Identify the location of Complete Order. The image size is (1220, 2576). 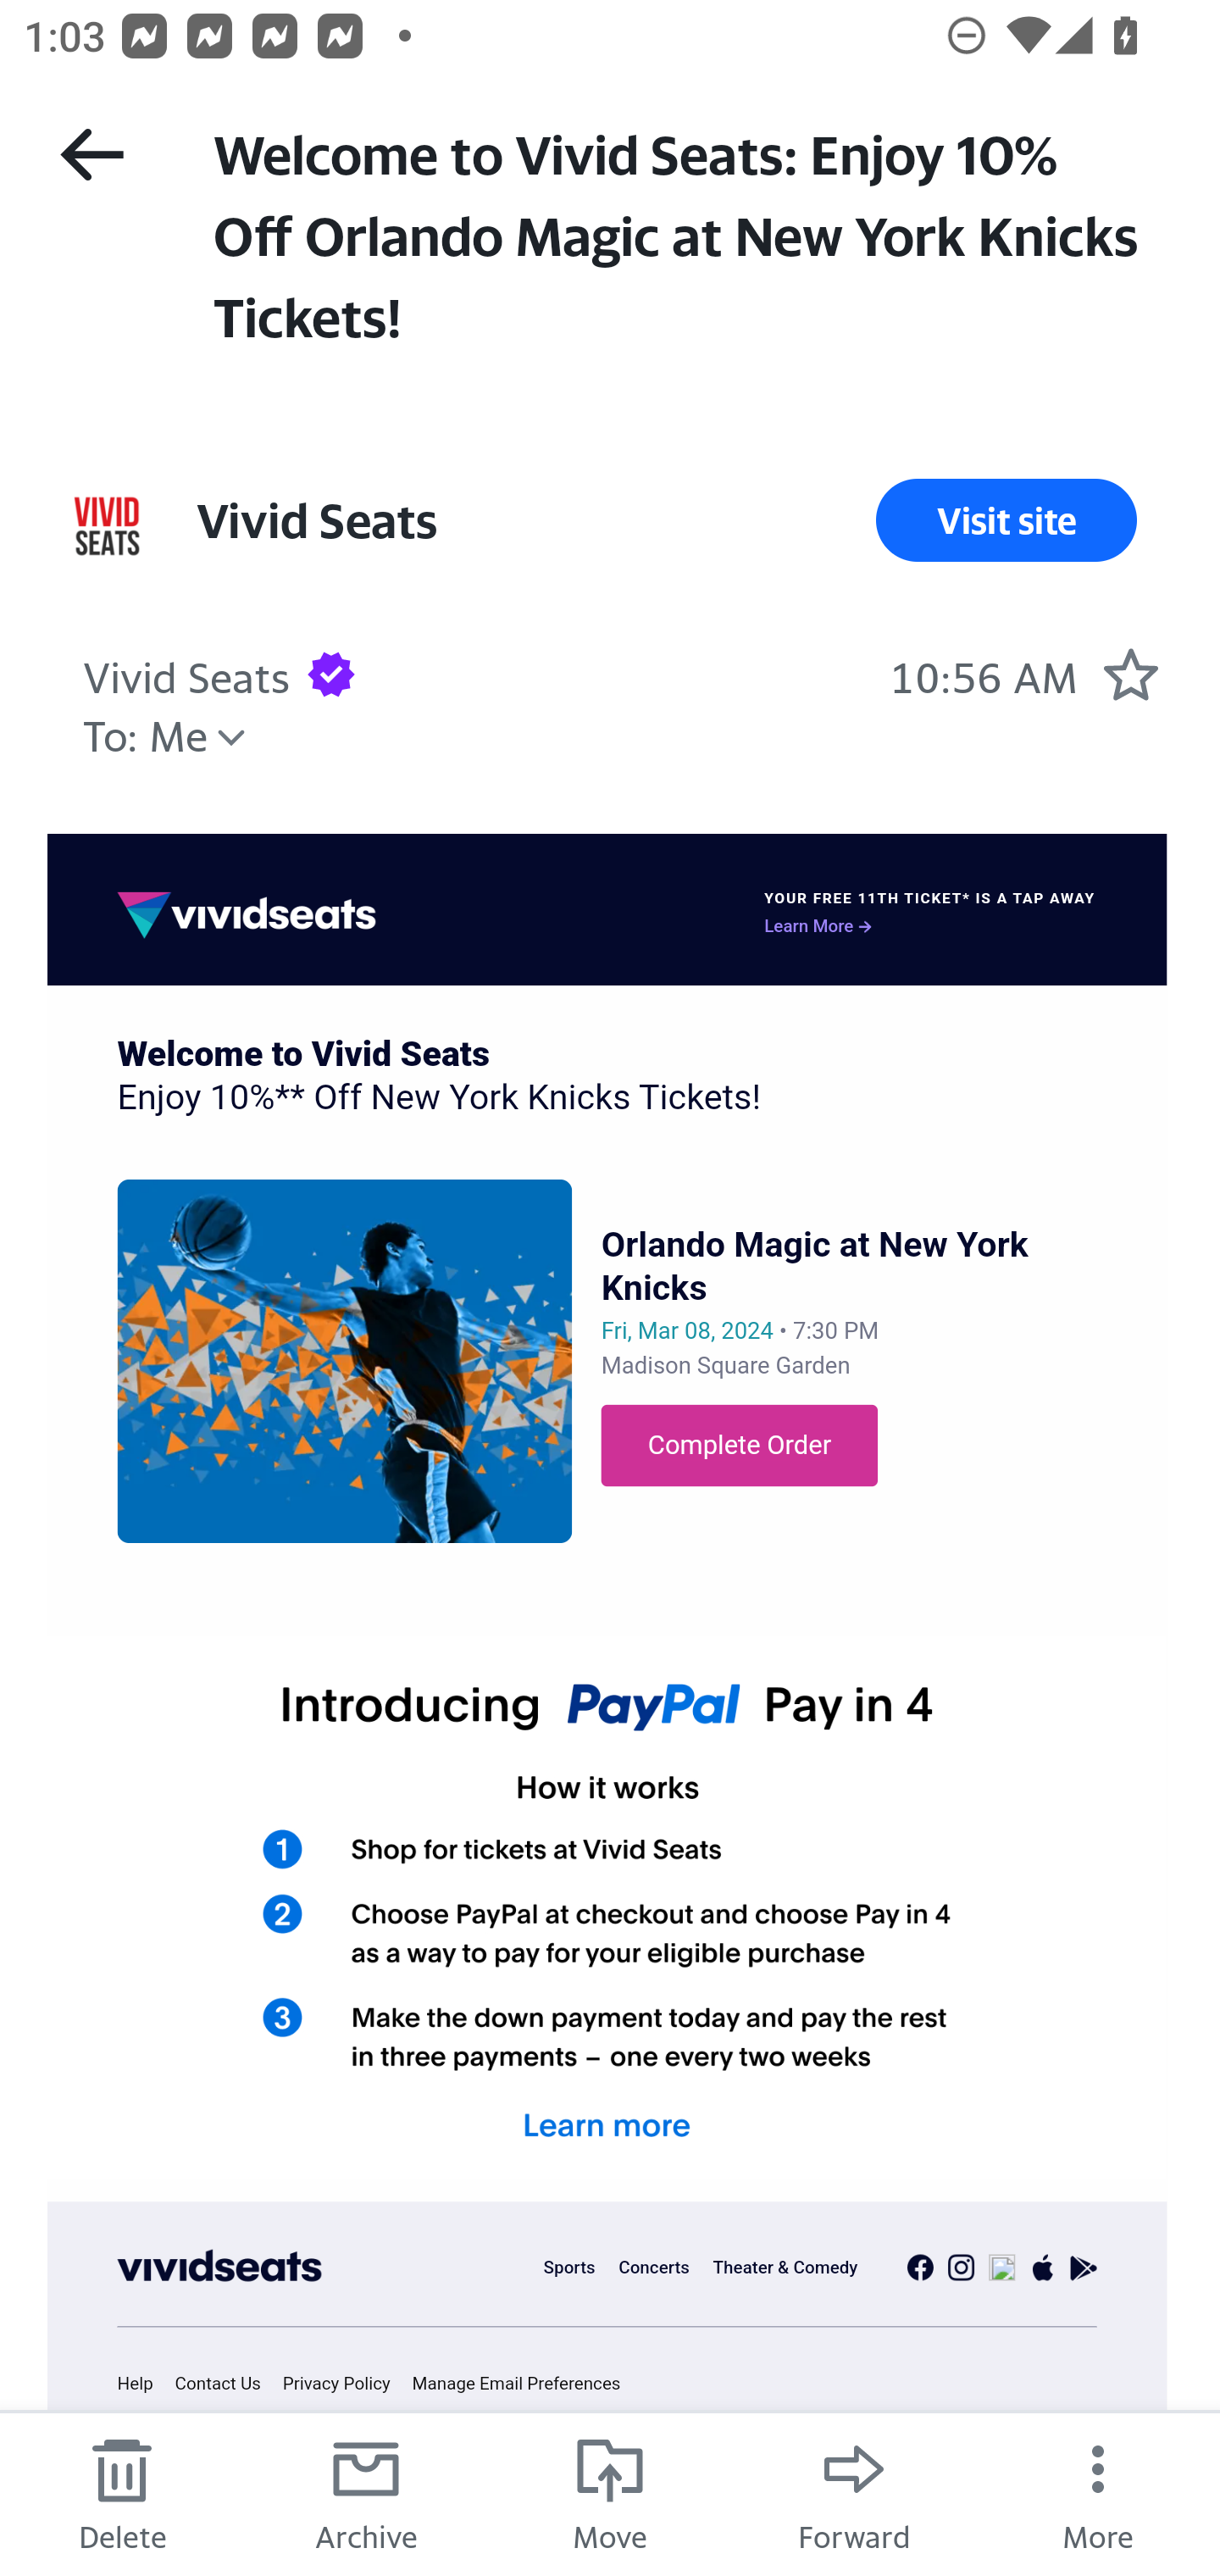
(739, 1446).